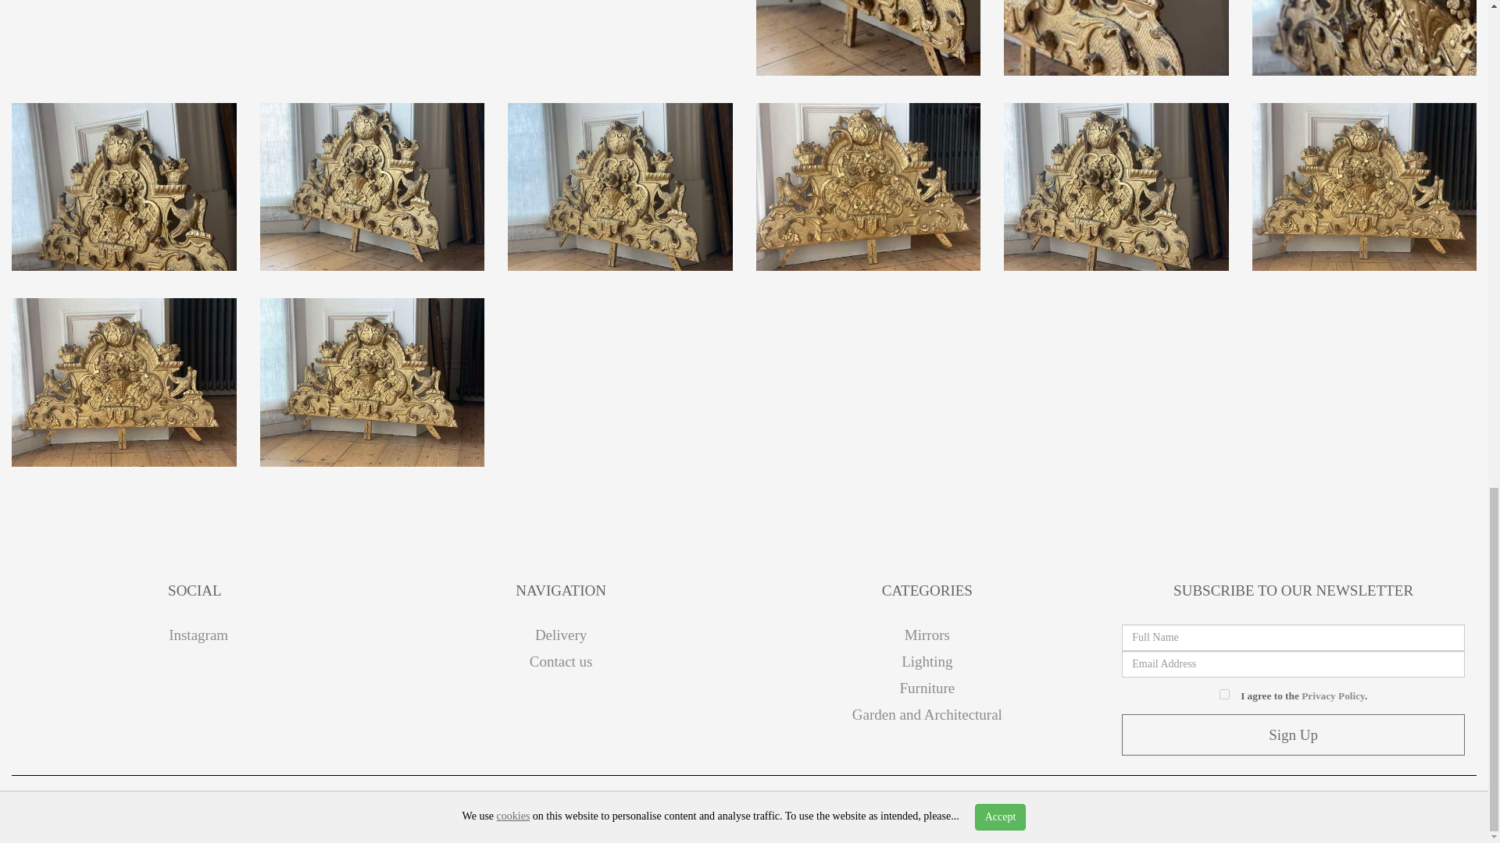  What do you see at coordinates (561, 661) in the screenshot?
I see `Contact us` at bounding box center [561, 661].